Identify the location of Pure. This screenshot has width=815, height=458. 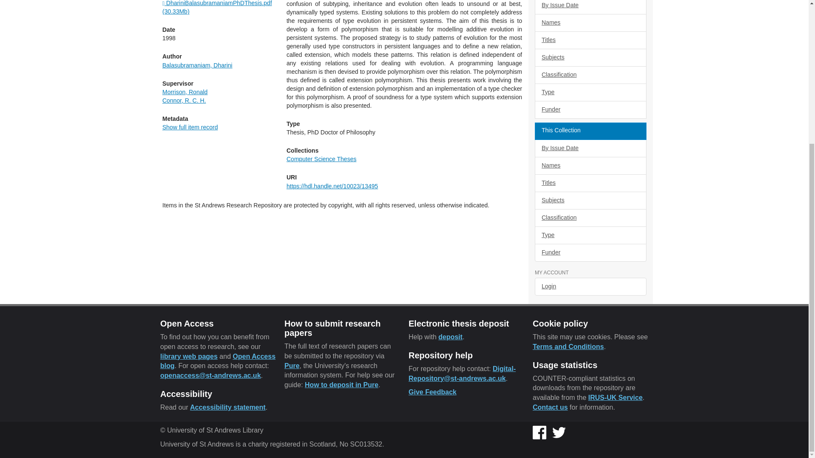
(292, 366).